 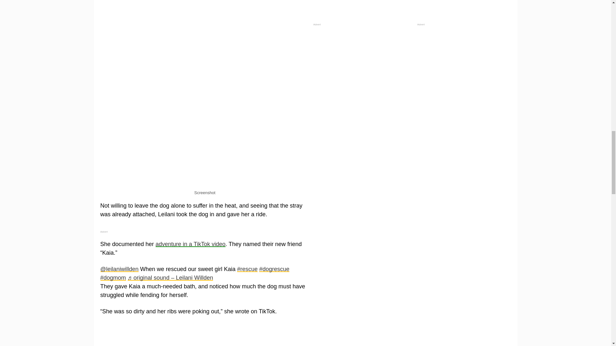 What do you see at coordinates (191, 244) in the screenshot?
I see `adventure in a TikTok video` at bounding box center [191, 244].